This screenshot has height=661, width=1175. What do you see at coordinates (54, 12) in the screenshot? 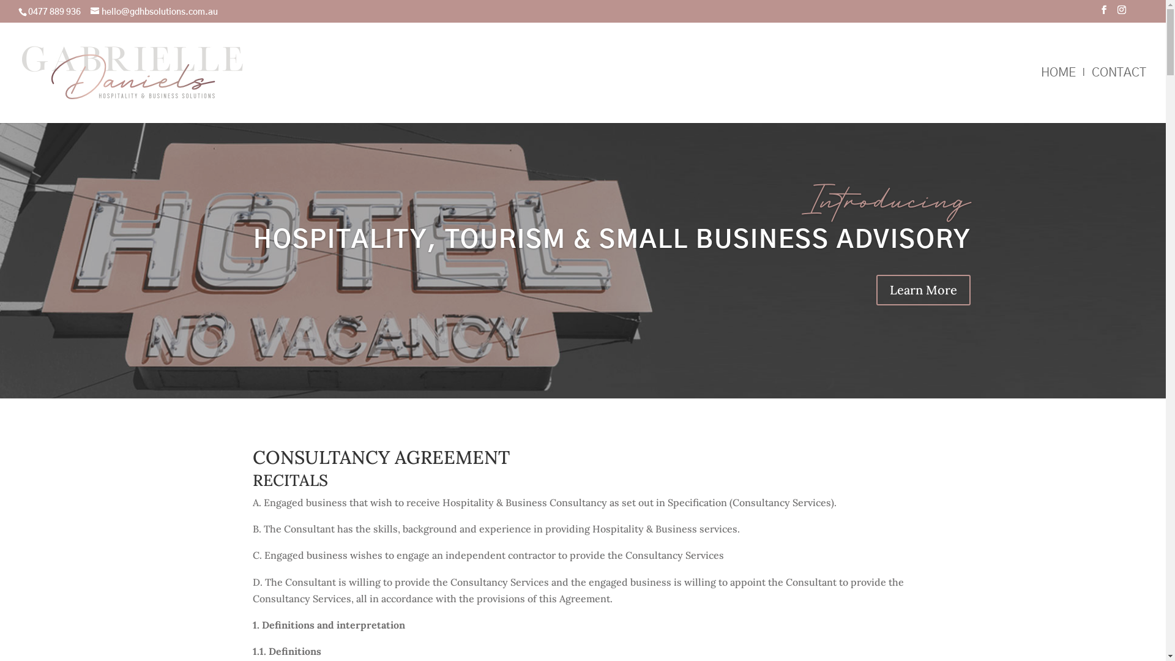
I see `0477 889 936` at bounding box center [54, 12].